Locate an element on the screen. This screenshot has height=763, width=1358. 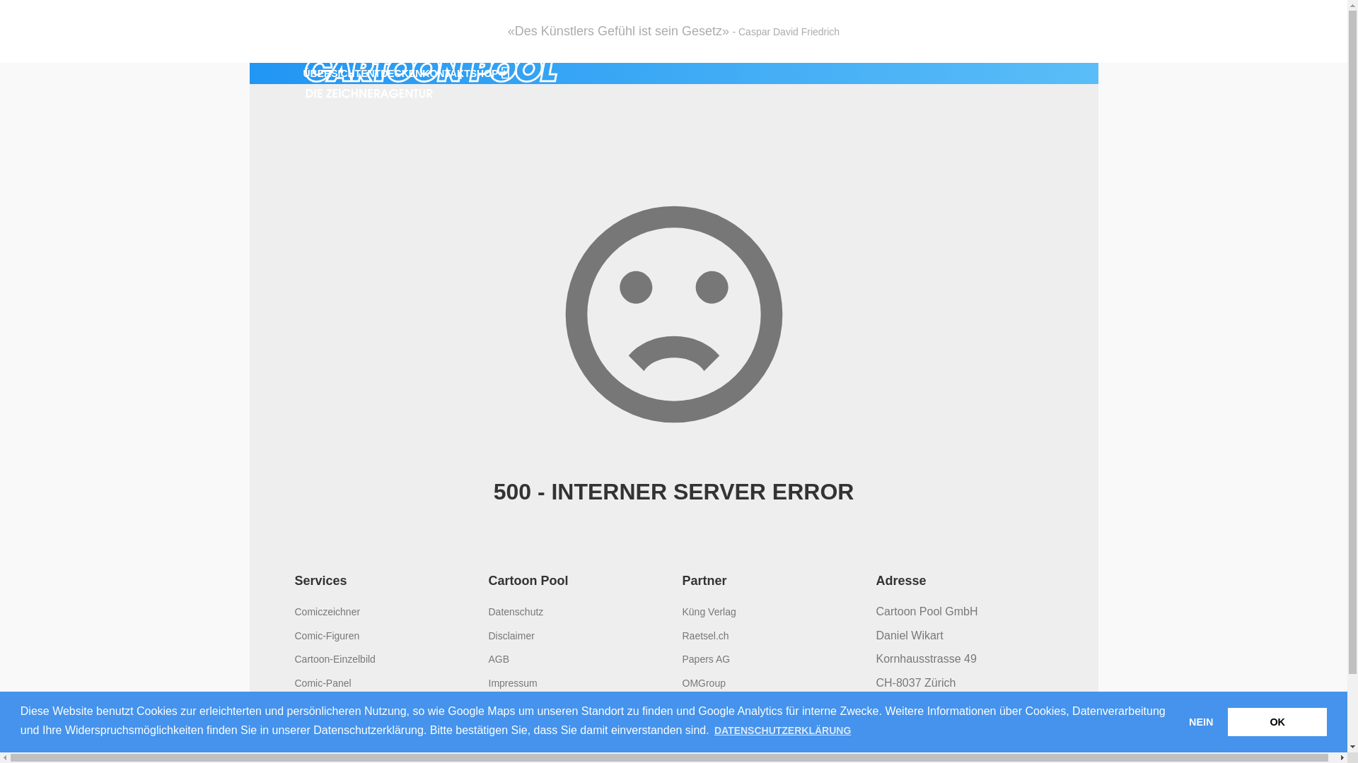
Disclaimer is located at coordinates (511, 636).